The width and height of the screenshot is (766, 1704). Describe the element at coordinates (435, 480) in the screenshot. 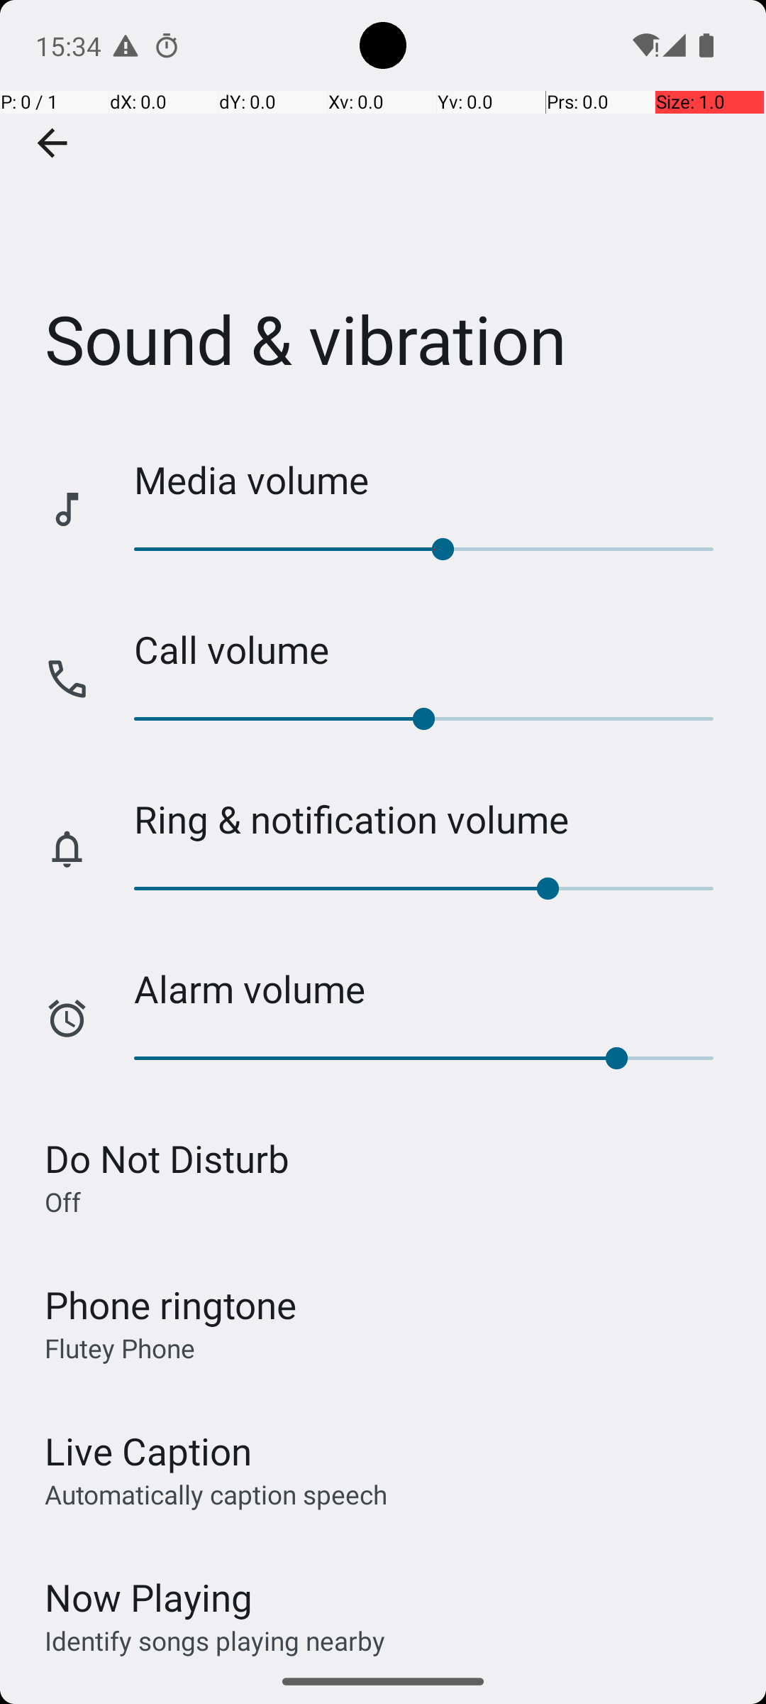

I see `Media volume` at that location.